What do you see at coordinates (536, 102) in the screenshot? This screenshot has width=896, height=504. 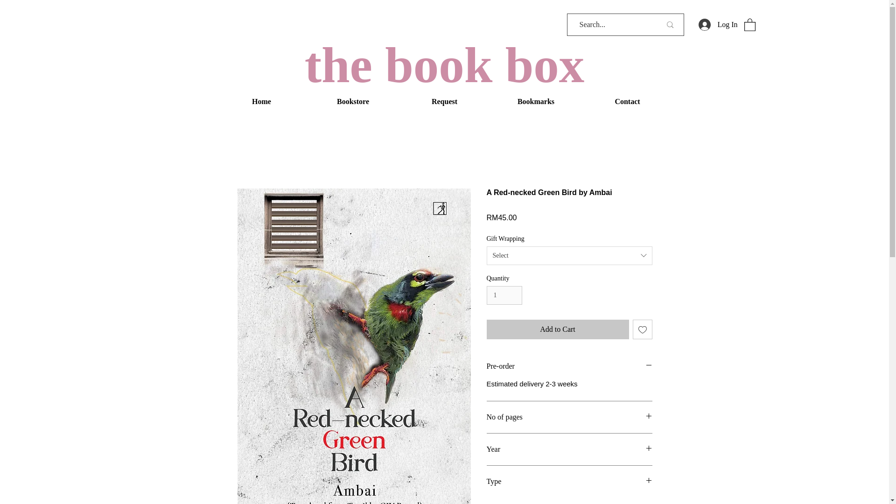 I see `Bookmarks` at bounding box center [536, 102].